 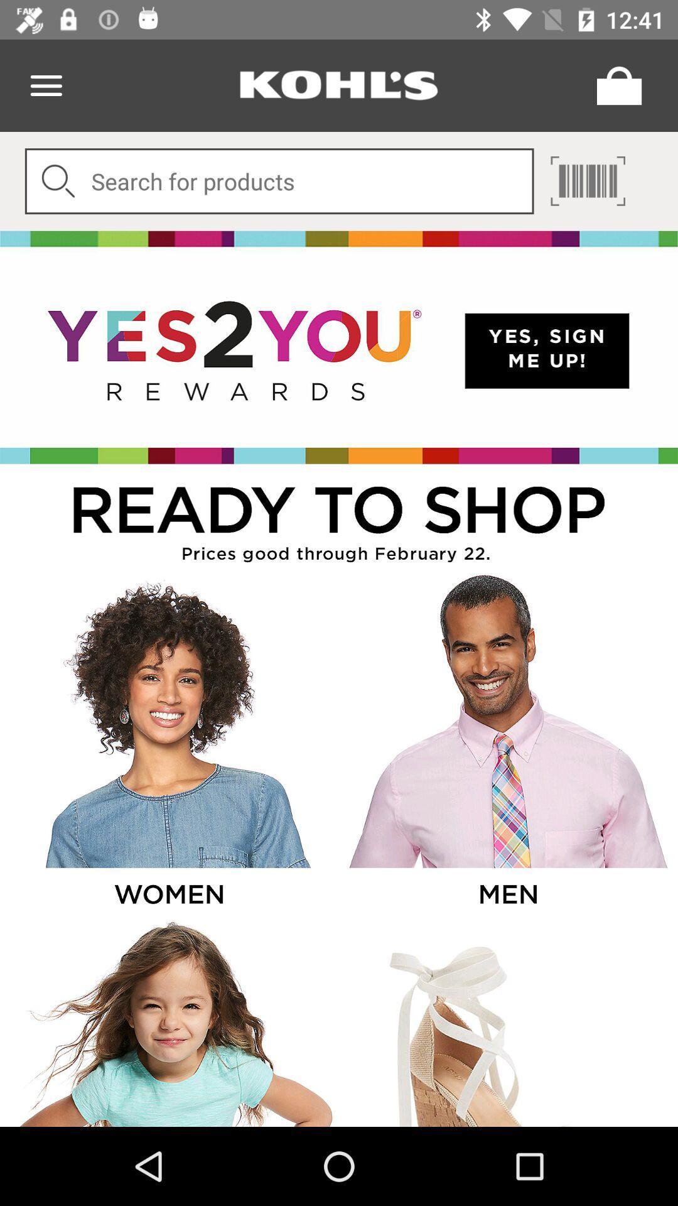 What do you see at coordinates (339, 85) in the screenshot?
I see `store name option` at bounding box center [339, 85].